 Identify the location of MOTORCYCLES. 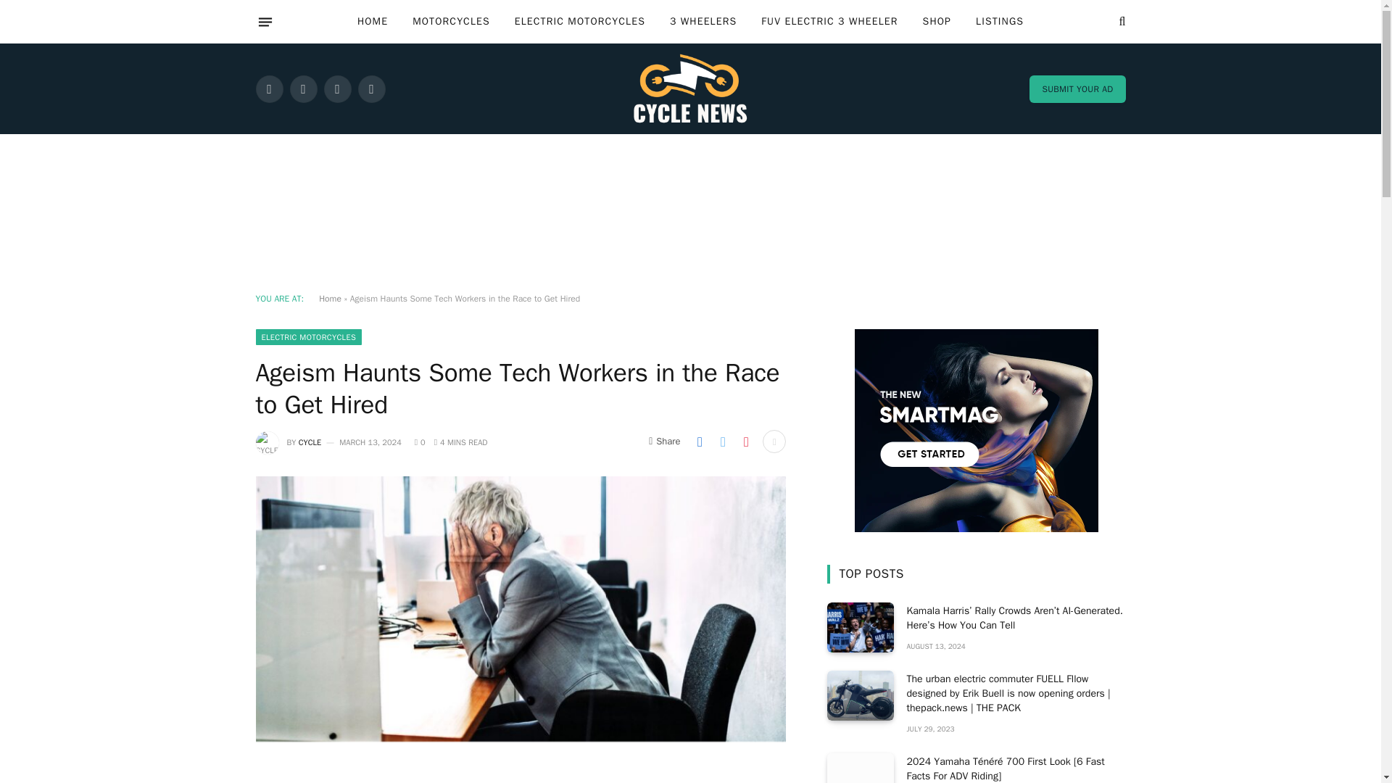
(451, 22).